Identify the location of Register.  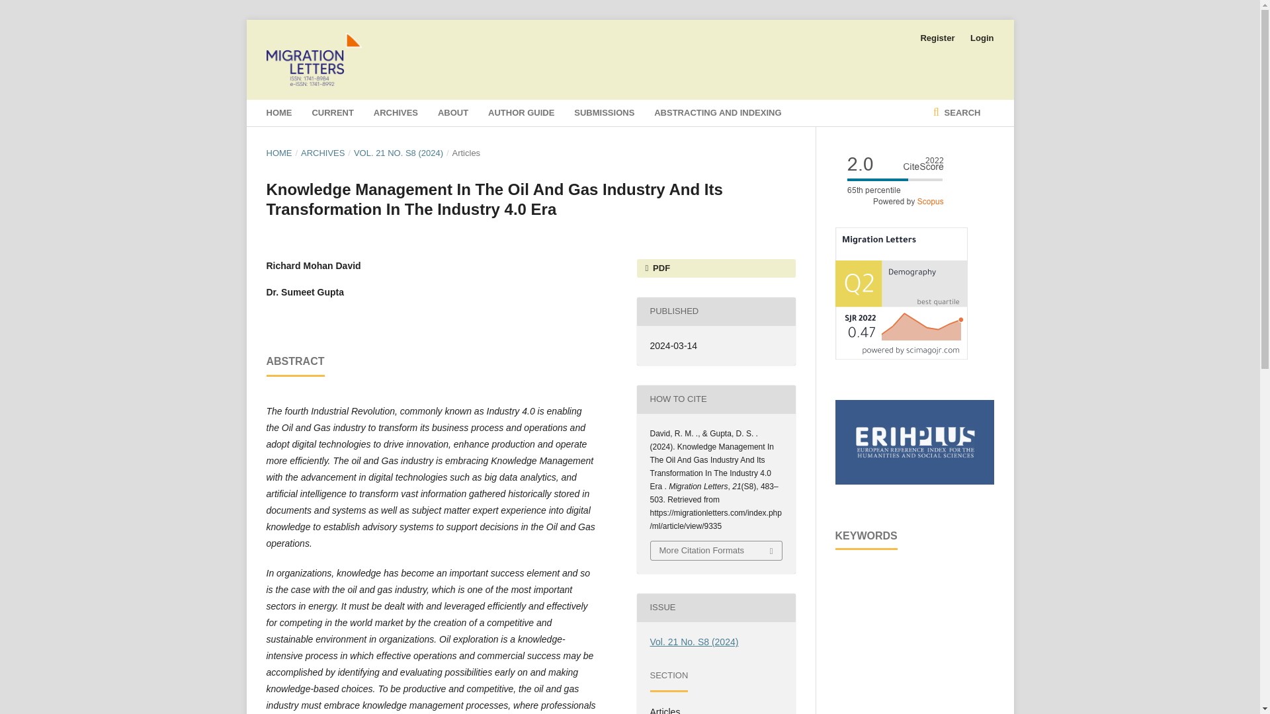
(937, 38).